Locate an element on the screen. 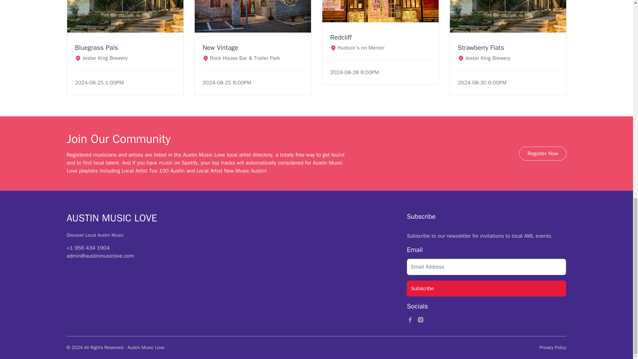 This screenshot has width=638, height=359. Subscribe is located at coordinates (486, 289).